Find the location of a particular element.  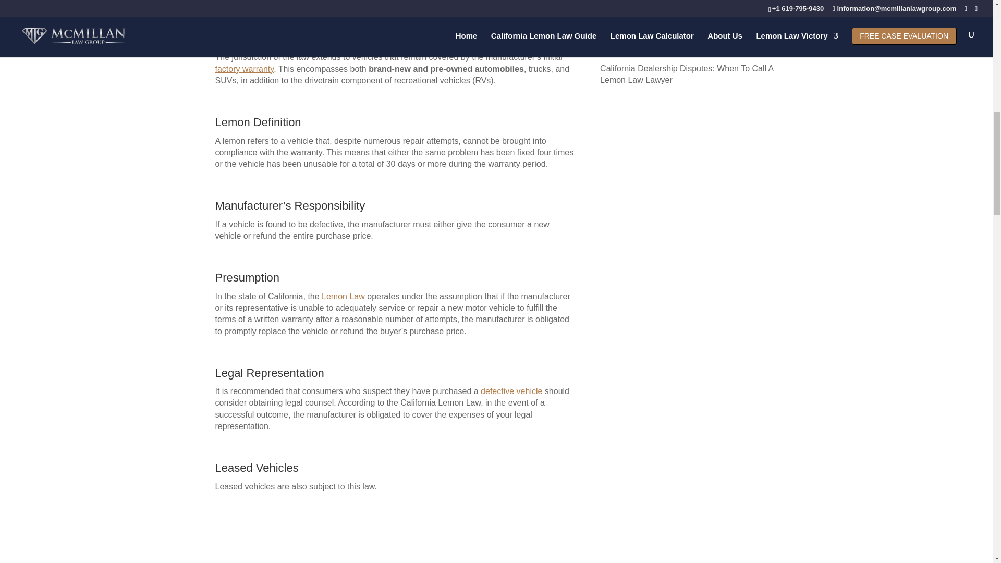

defective vehicle is located at coordinates (511, 391).